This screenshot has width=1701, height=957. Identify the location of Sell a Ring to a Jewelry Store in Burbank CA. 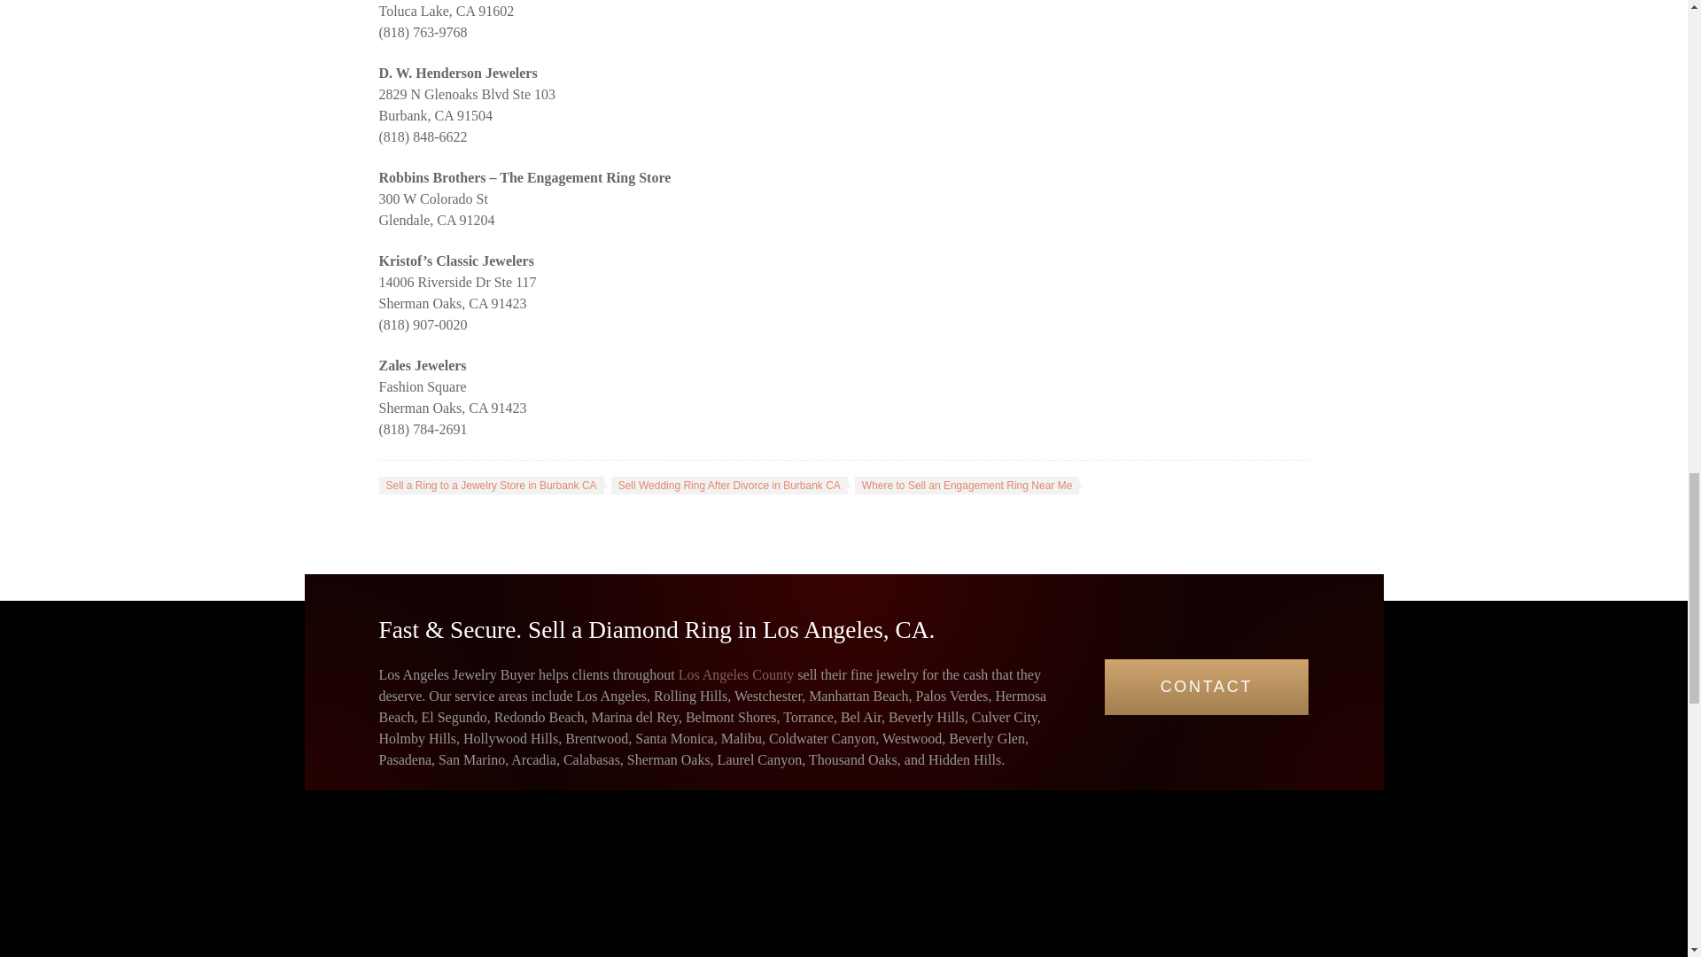
(491, 486).